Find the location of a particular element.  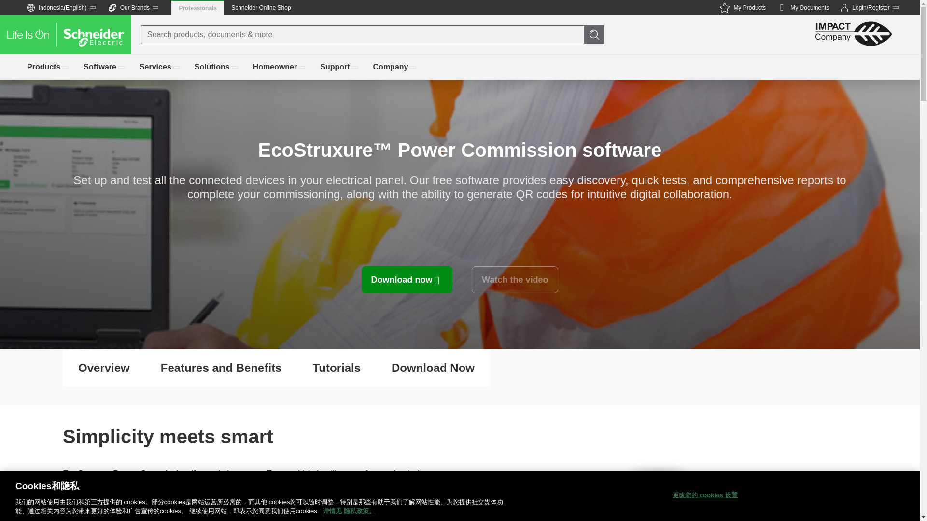

Search is located at coordinates (10, 10).